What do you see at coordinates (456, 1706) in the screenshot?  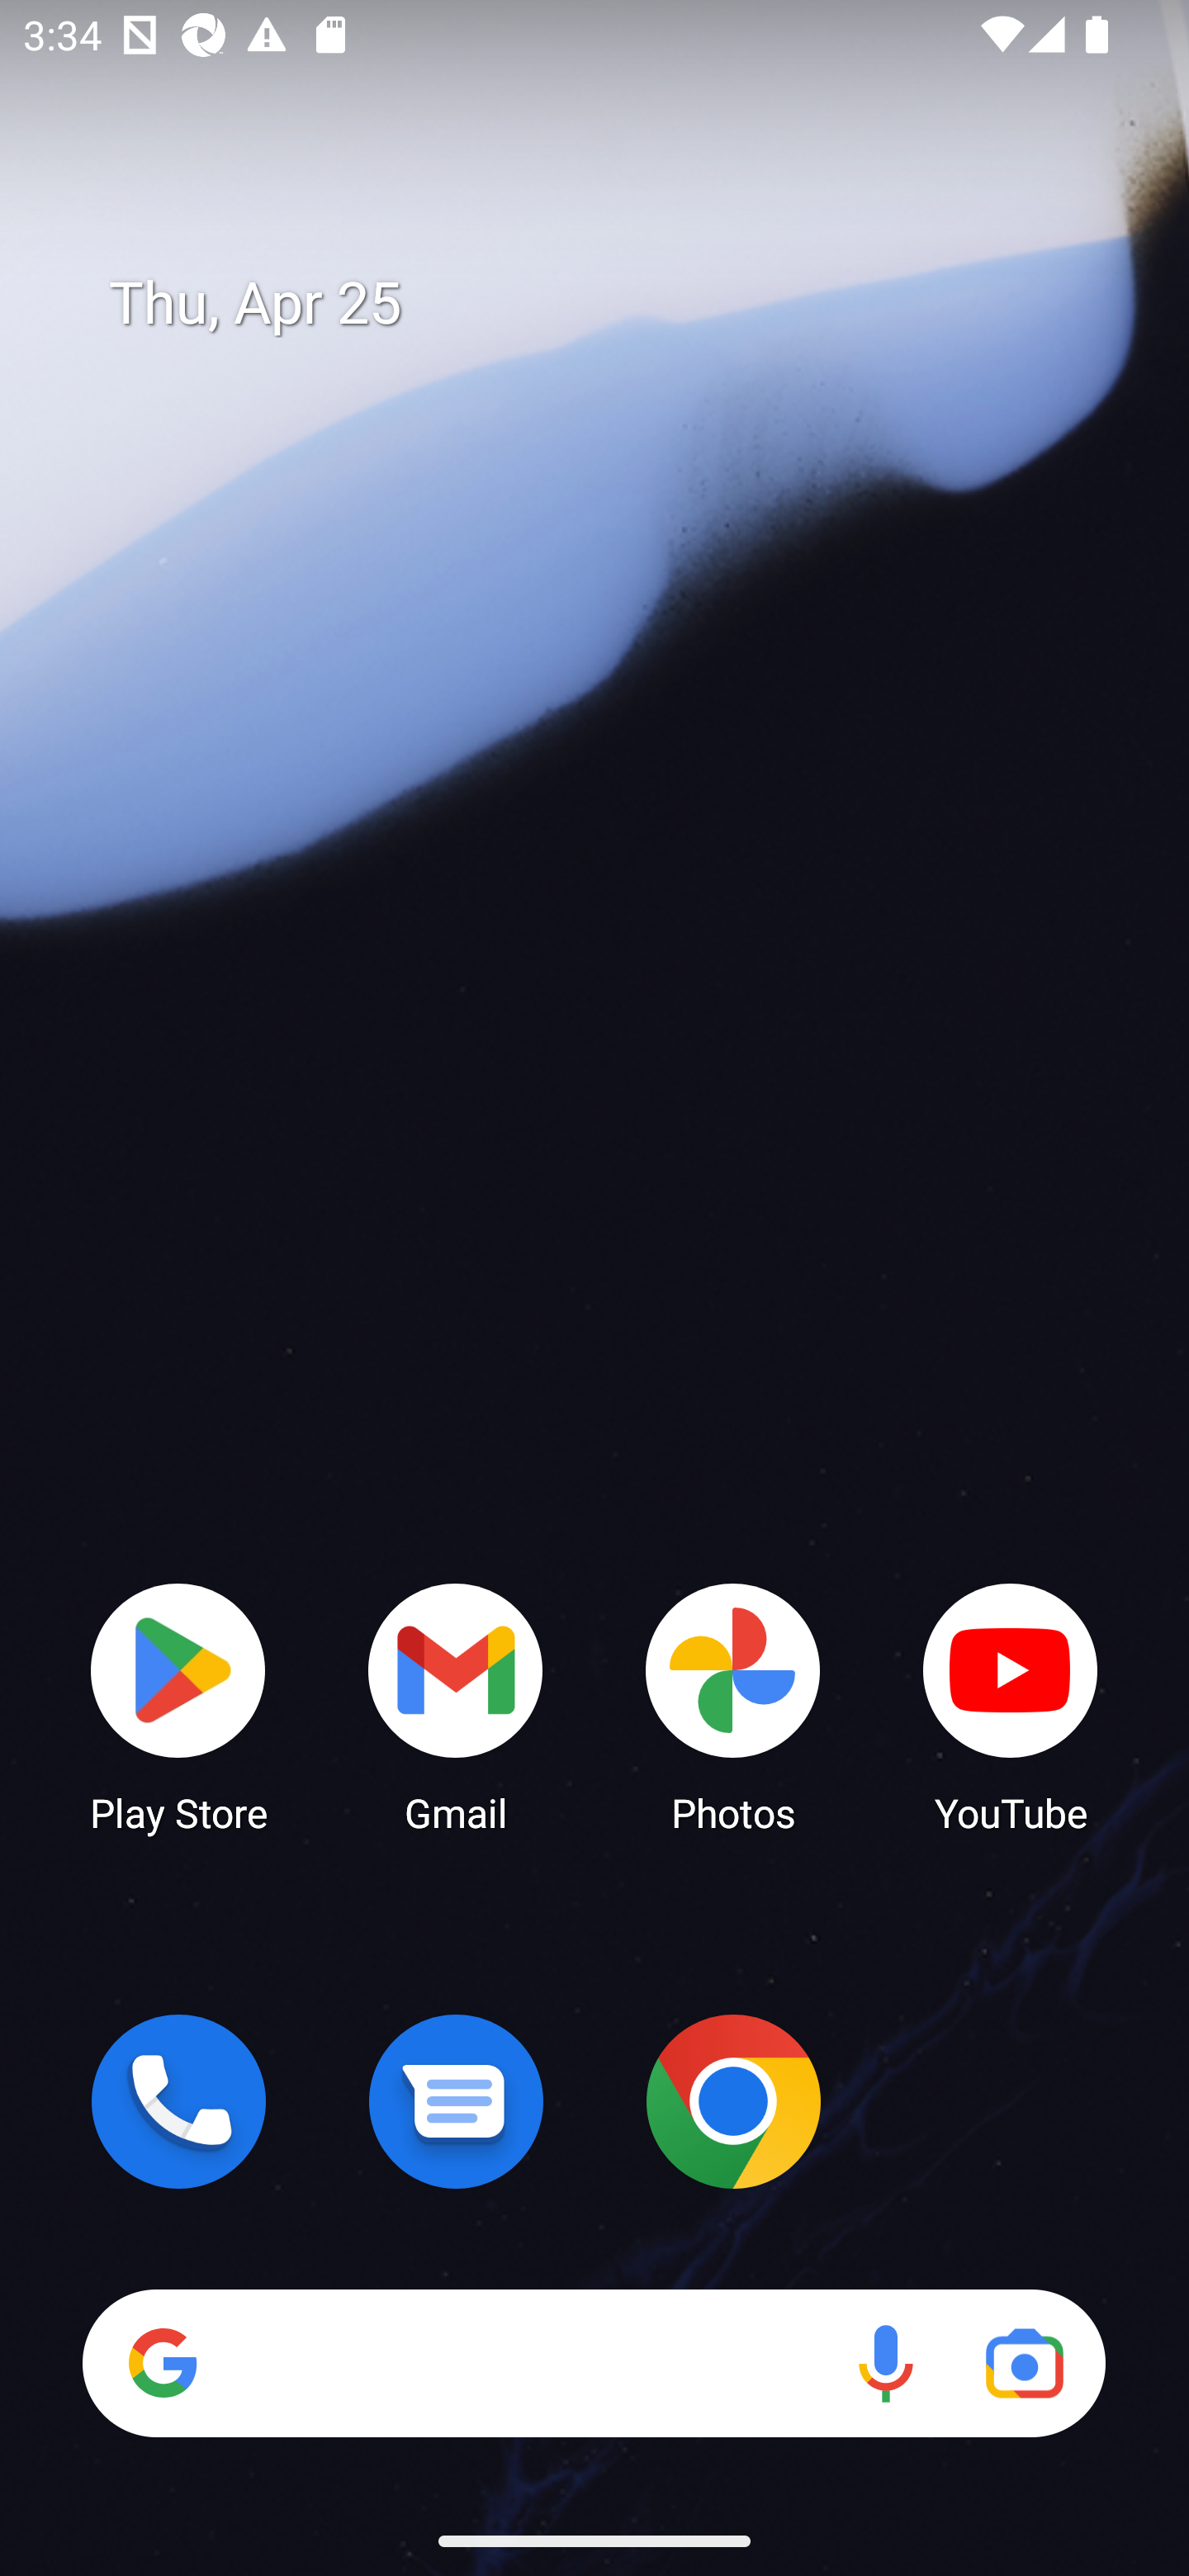 I see `Gmail` at bounding box center [456, 1706].